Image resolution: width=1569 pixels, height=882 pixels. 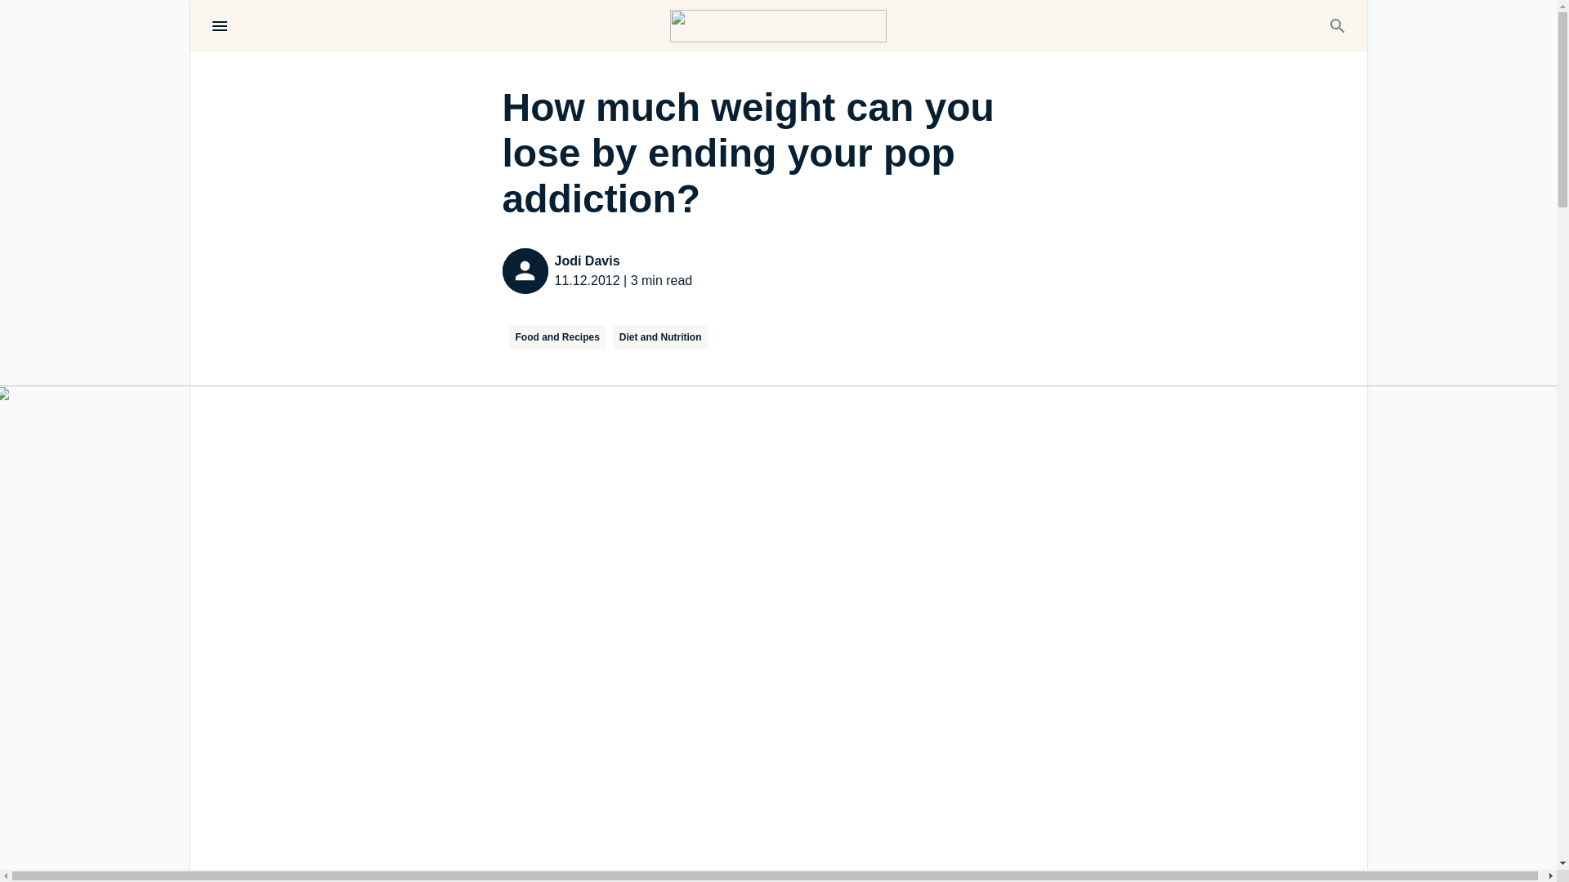 What do you see at coordinates (660, 336) in the screenshot?
I see `Diet and Nutrition` at bounding box center [660, 336].